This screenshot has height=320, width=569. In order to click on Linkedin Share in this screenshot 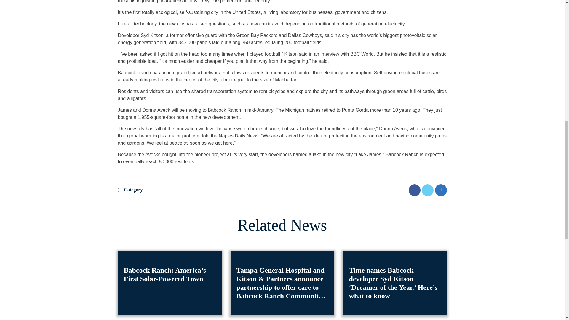, I will do `click(441, 190)`.